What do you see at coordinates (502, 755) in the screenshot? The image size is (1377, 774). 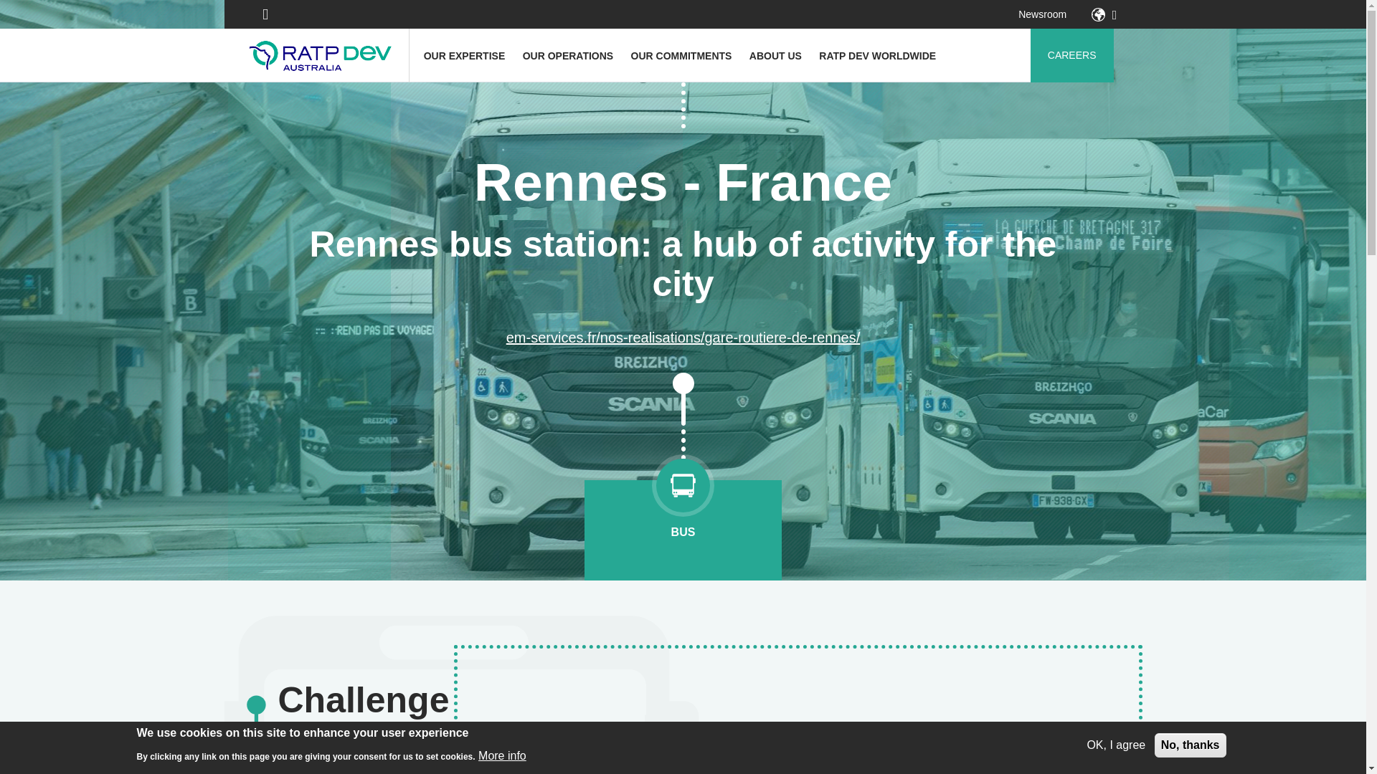 I see `More info` at bounding box center [502, 755].